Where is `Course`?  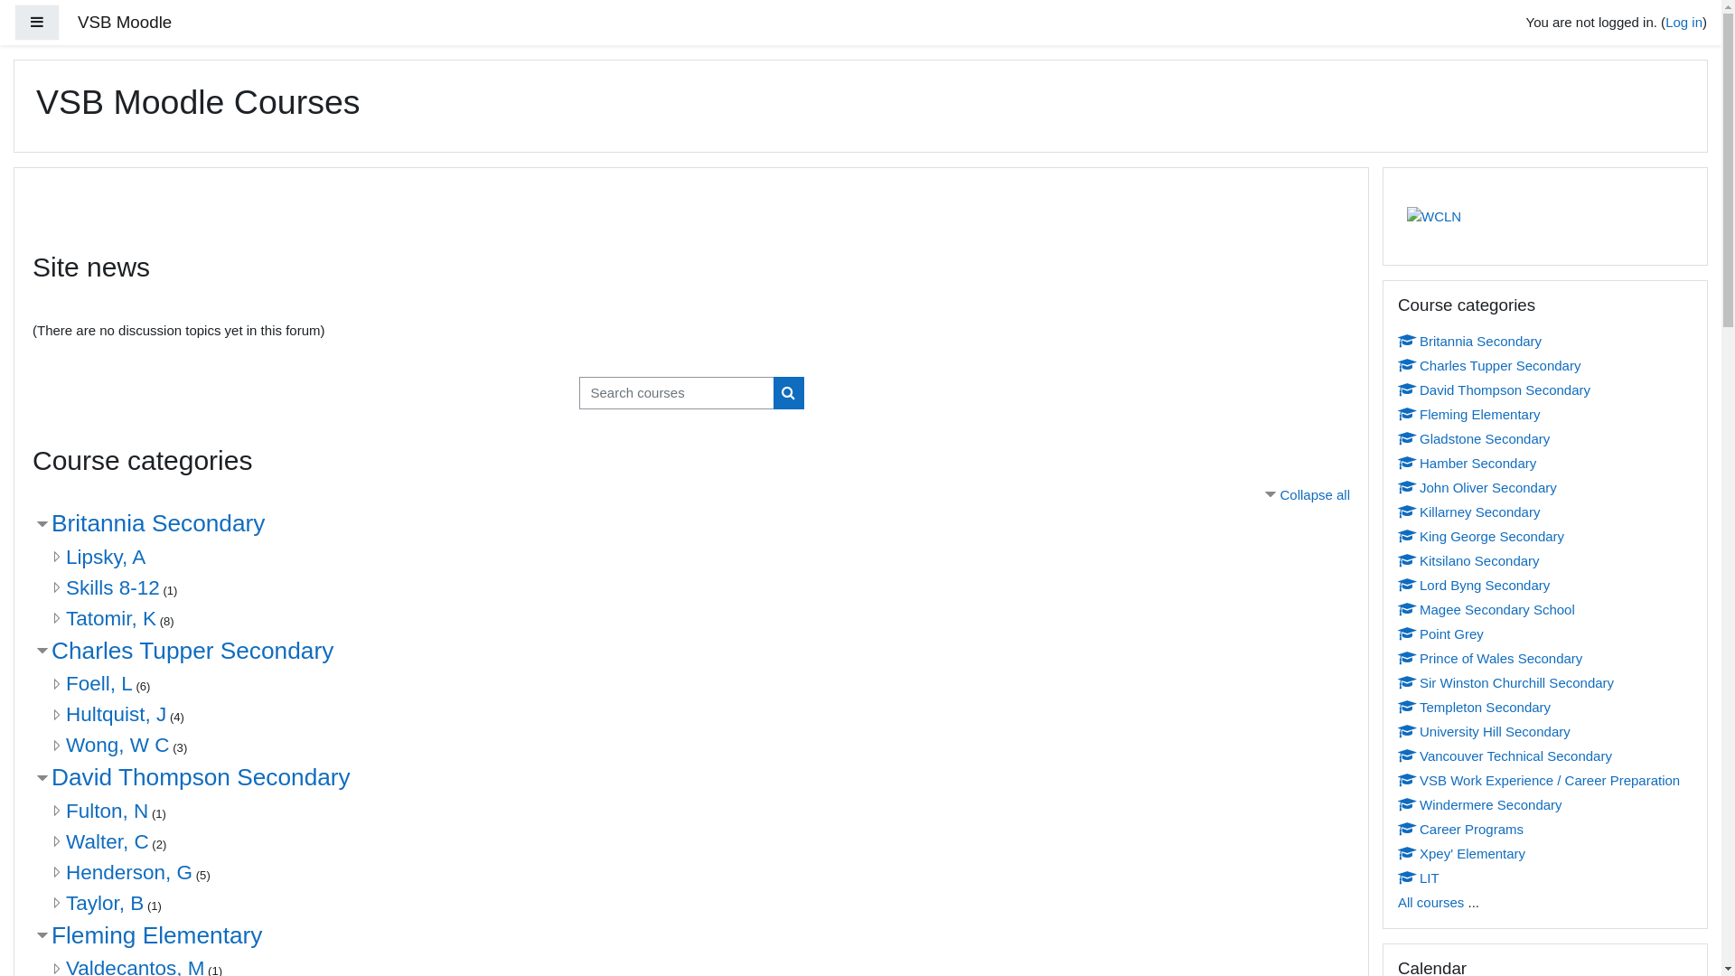
Course is located at coordinates (1405, 463).